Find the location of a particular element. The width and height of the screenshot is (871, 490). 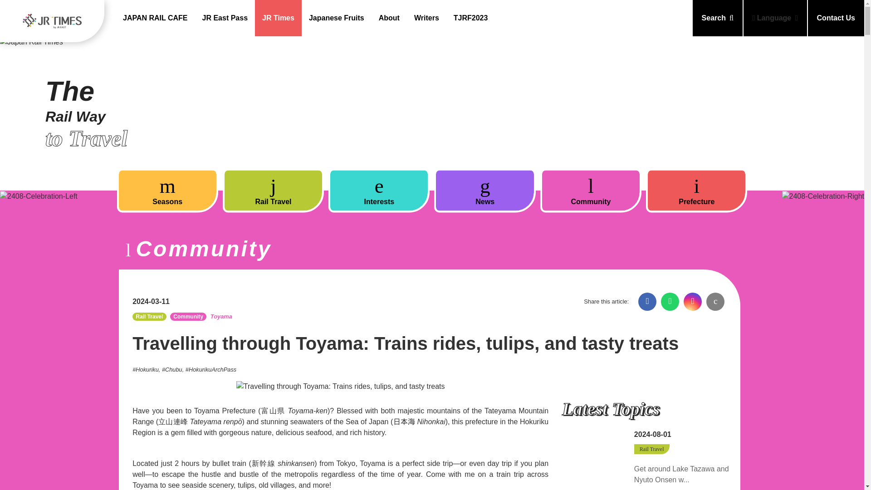

News is located at coordinates (484, 191).